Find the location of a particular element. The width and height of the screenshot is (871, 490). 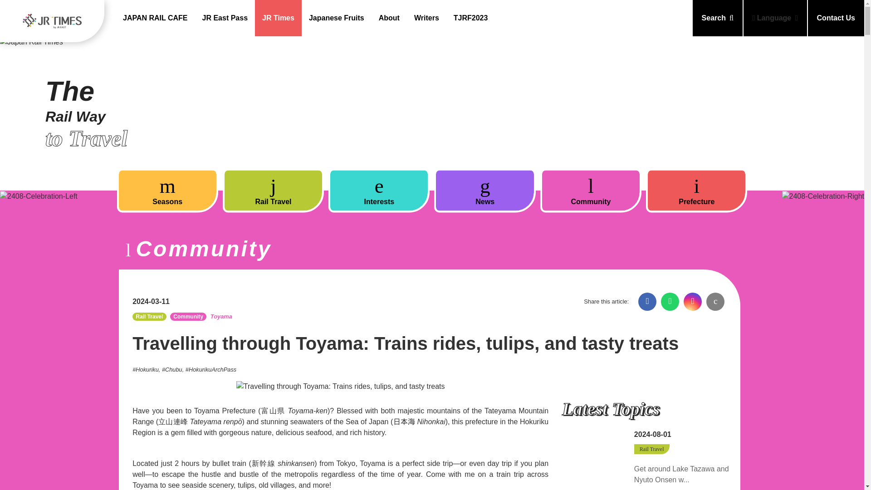

News is located at coordinates (484, 191).